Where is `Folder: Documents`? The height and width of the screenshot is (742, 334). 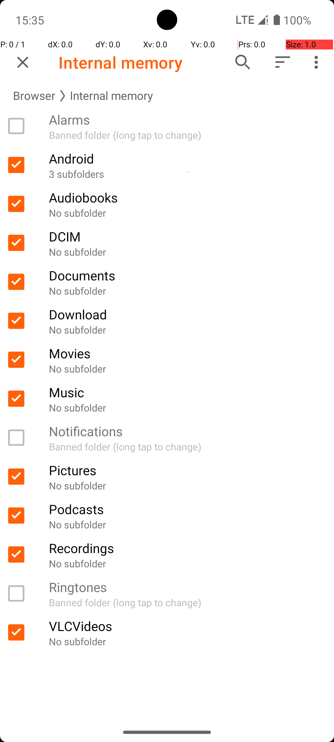
Folder: Documents is located at coordinates (167, 282).